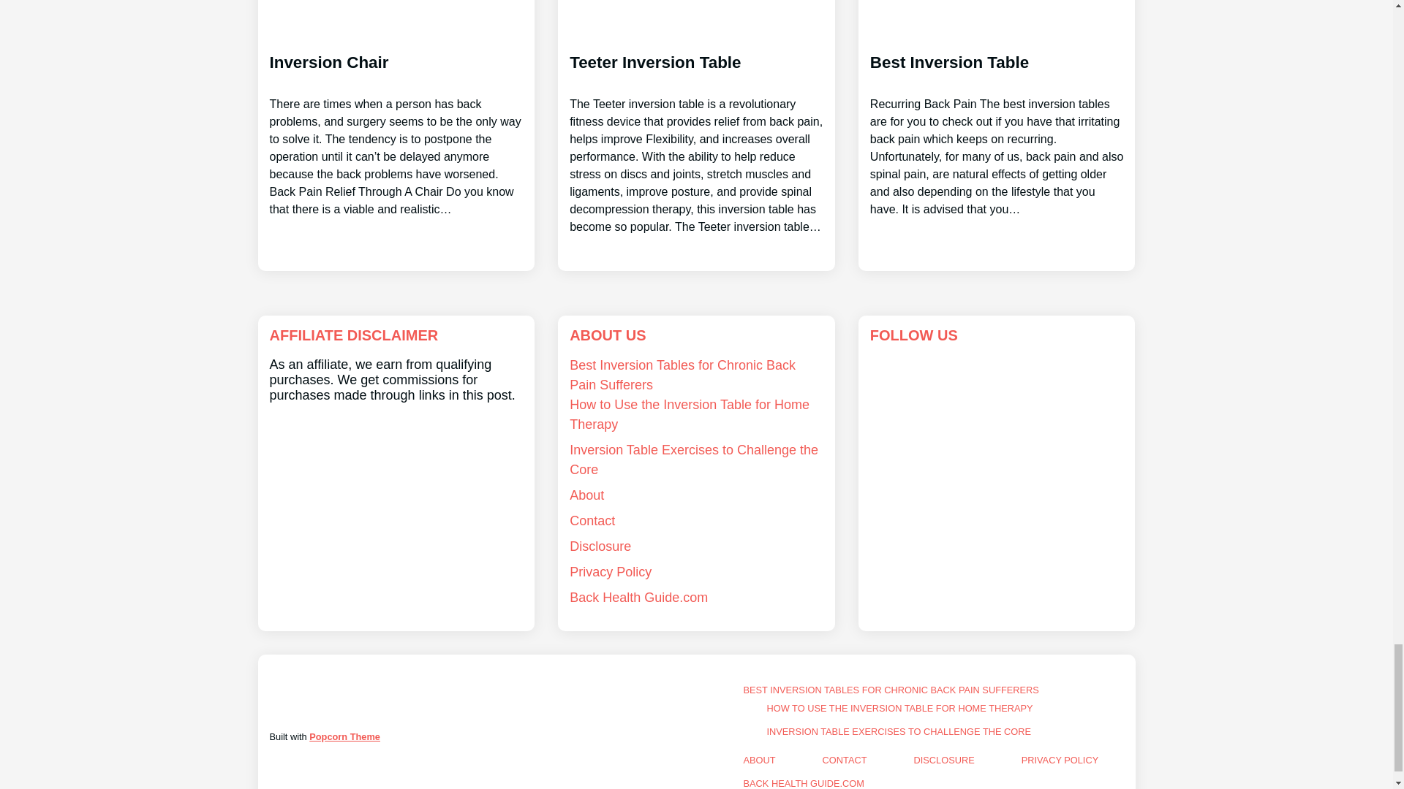 This screenshot has height=789, width=1404. I want to click on Teeter Inversion Table, so click(696, 131).